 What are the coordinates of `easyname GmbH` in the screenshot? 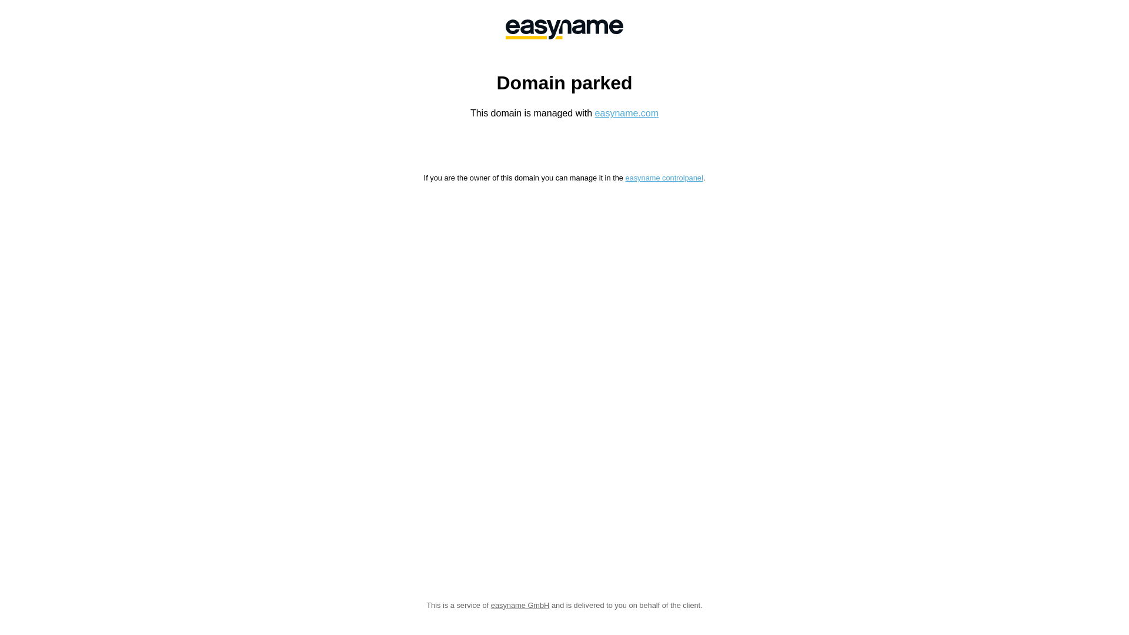 It's located at (520, 606).